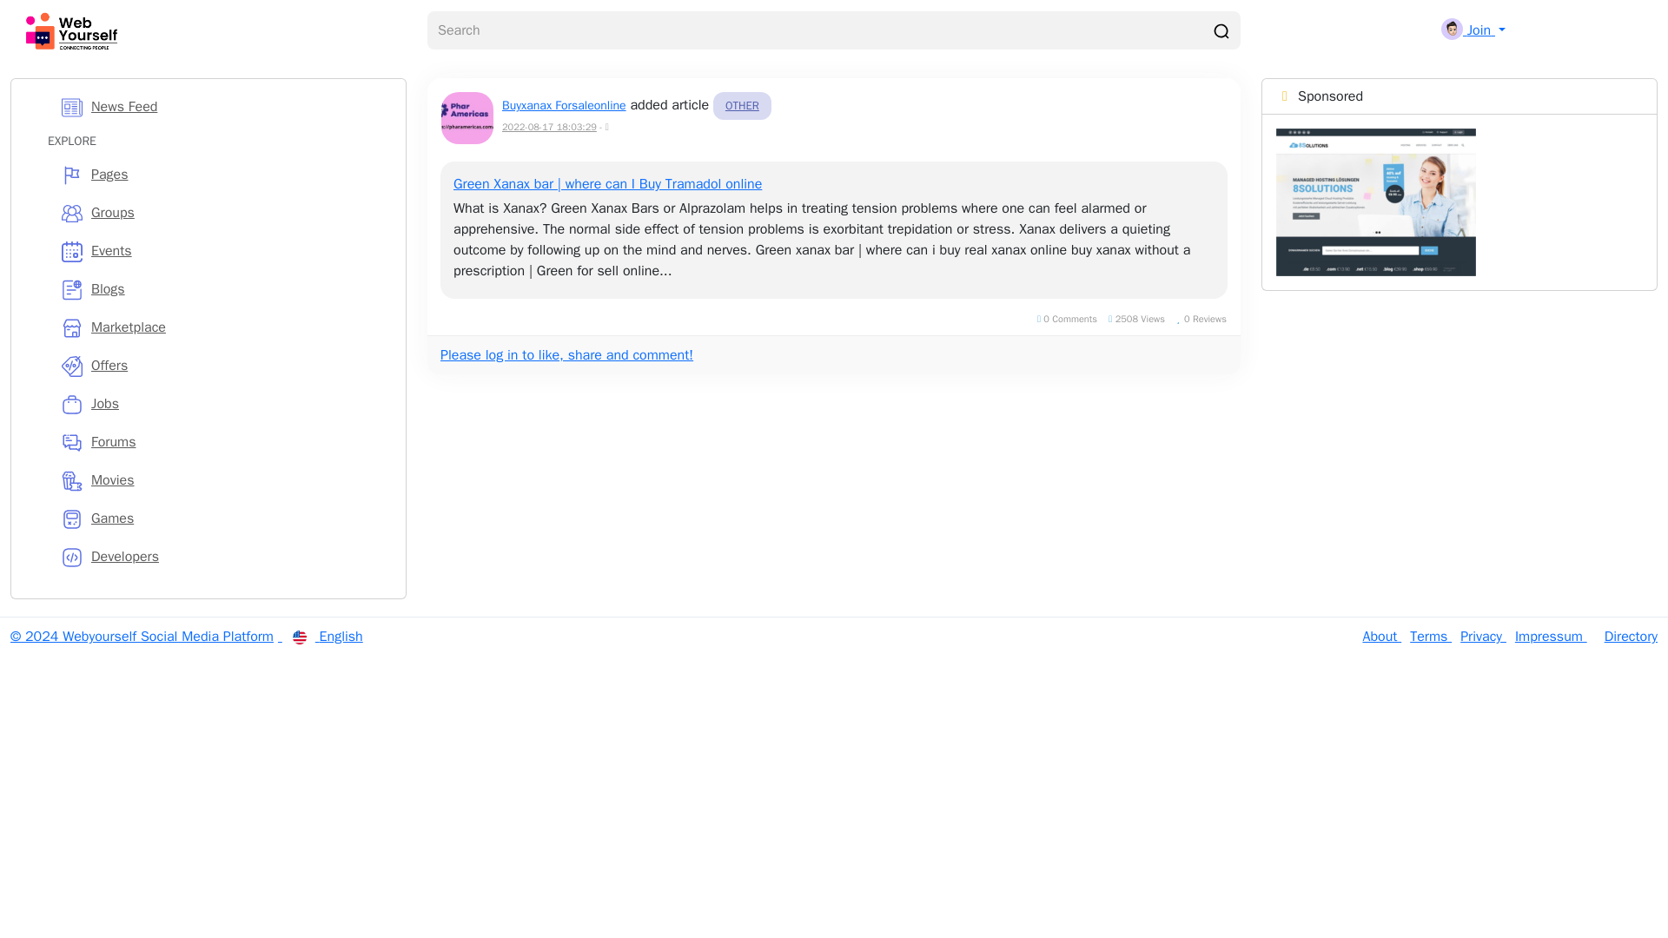  Describe the element at coordinates (222, 479) in the screenshot. I see `Movies` at that location.